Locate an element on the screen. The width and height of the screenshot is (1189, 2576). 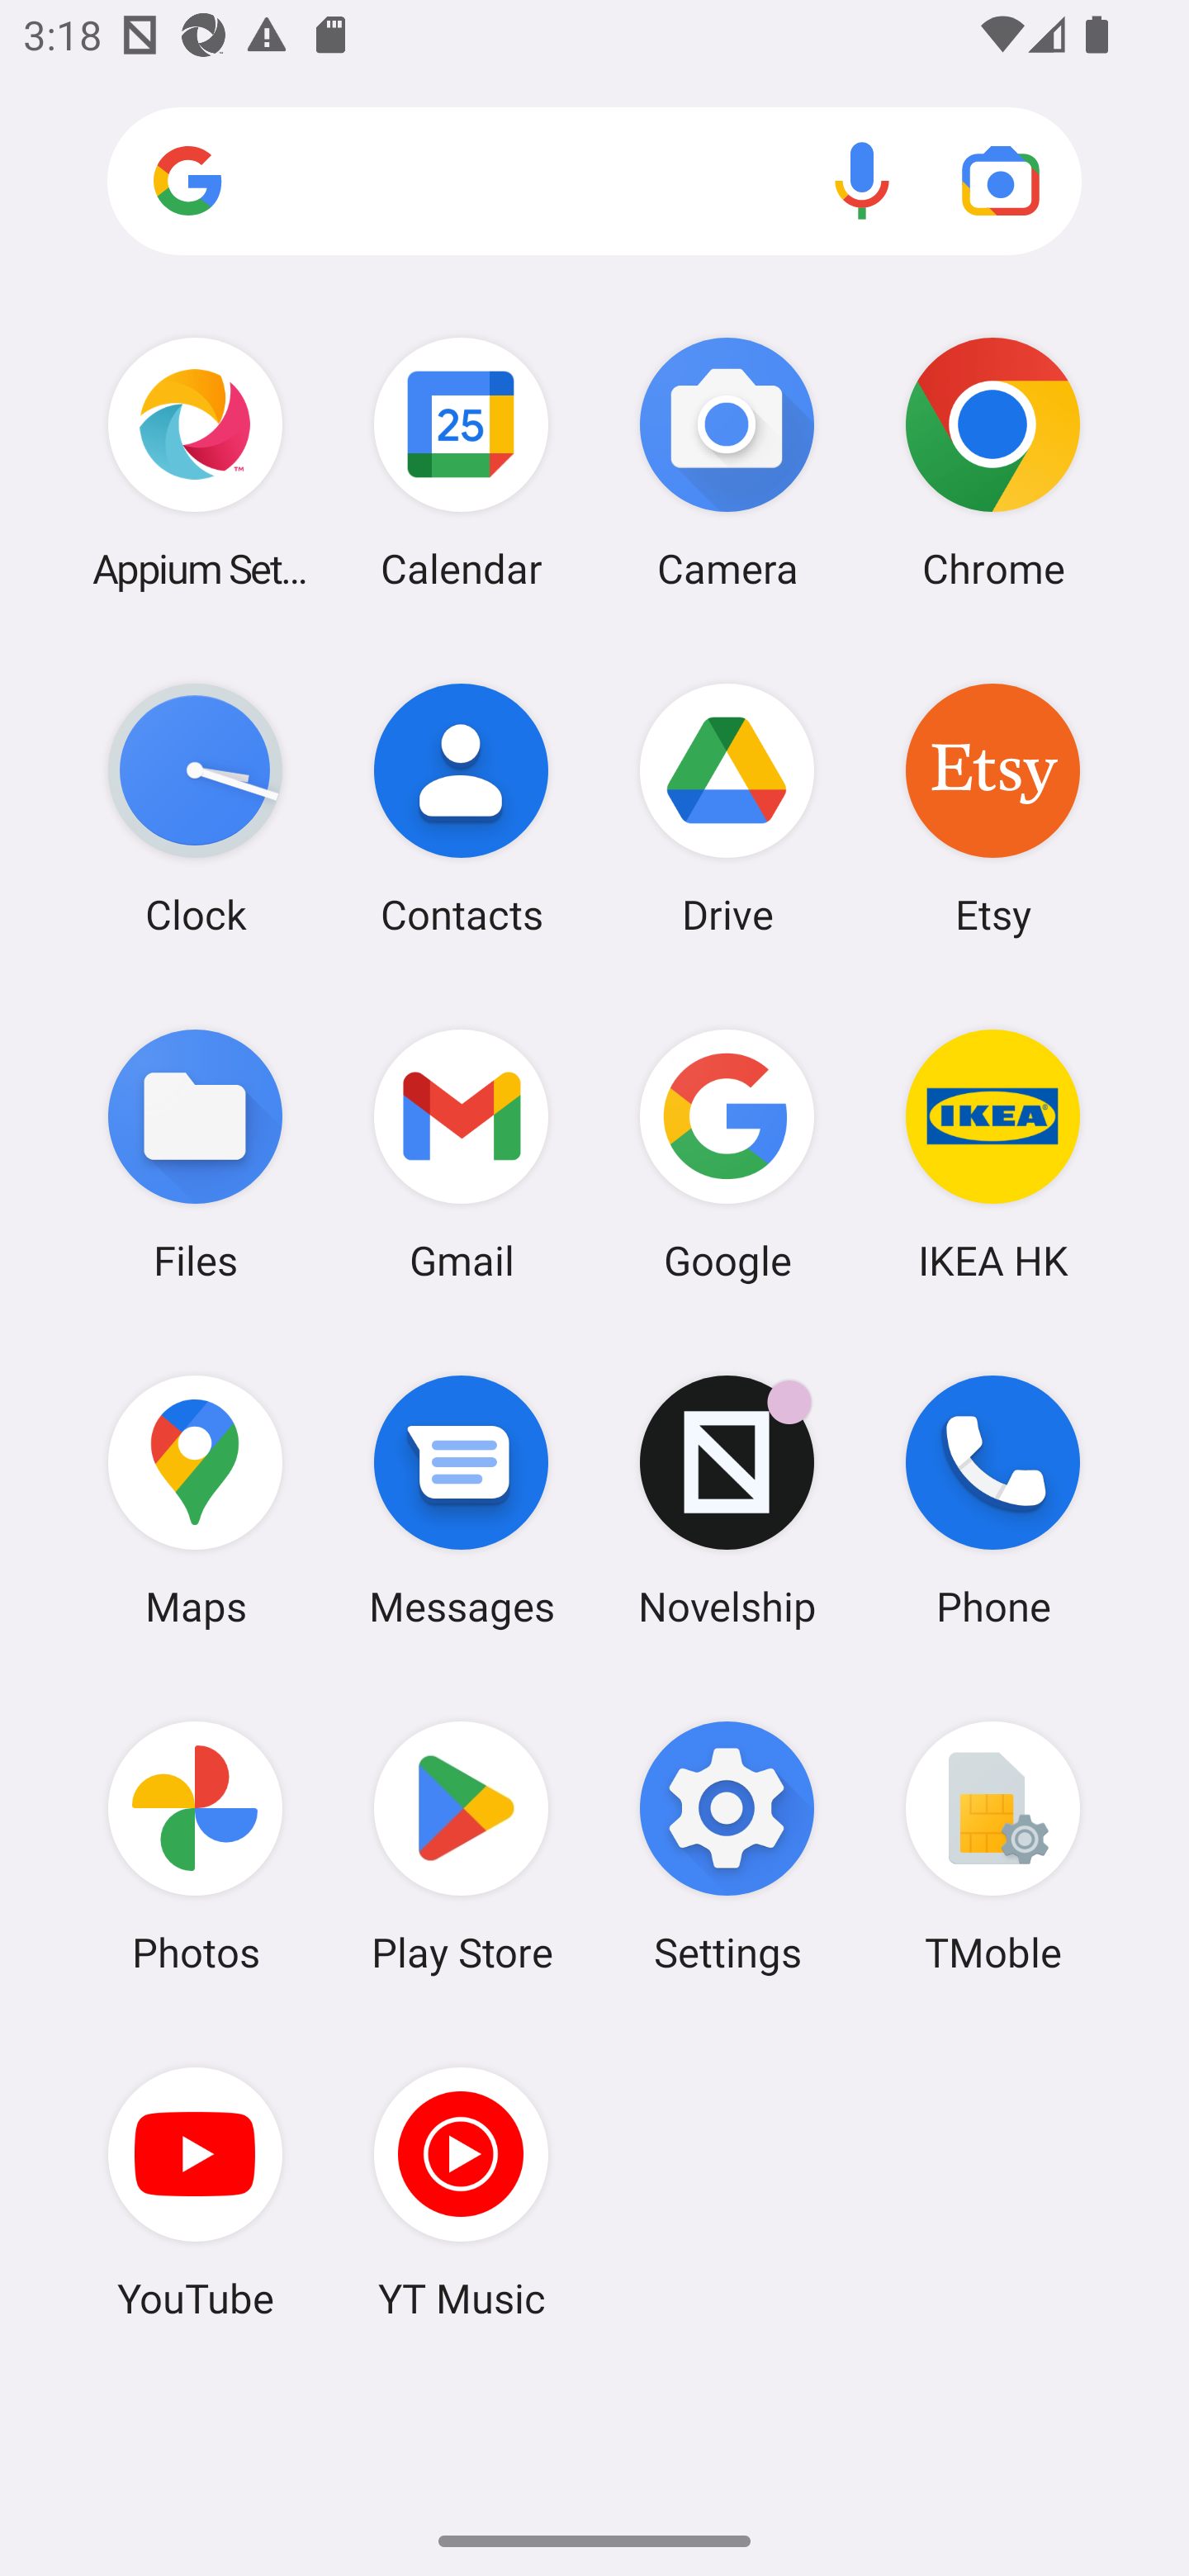
Phone is located at coordinates (992, 1500).